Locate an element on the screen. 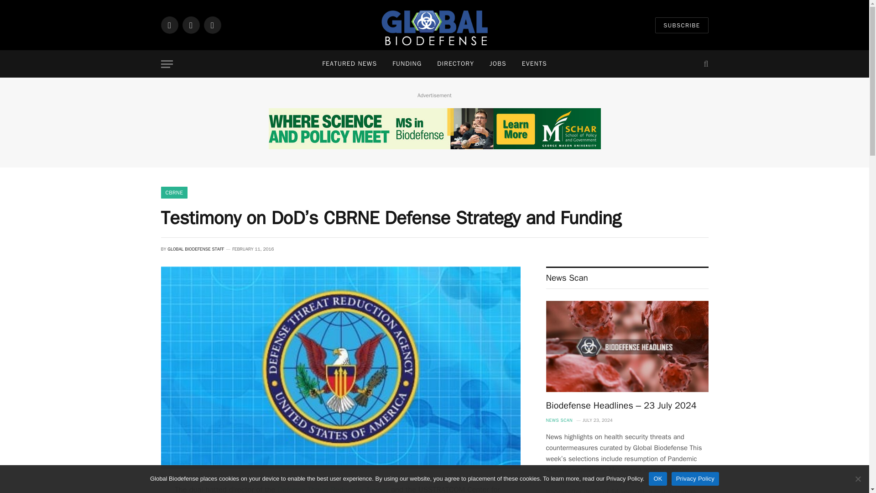 This screenshot has width=876, height=493. Posts by Global Biodefense Staff is located at coordinates (195, 248).